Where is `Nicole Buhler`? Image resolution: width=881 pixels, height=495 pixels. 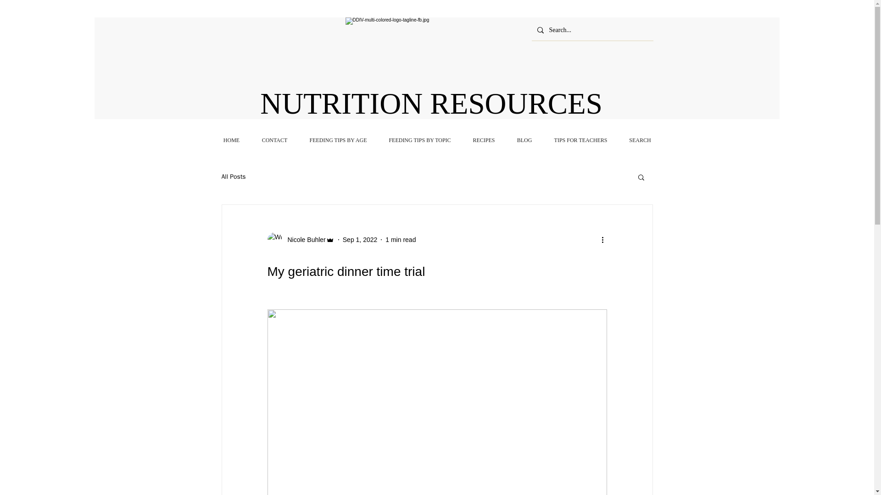
Nicole Buhler is located at coordinates (303, 239).